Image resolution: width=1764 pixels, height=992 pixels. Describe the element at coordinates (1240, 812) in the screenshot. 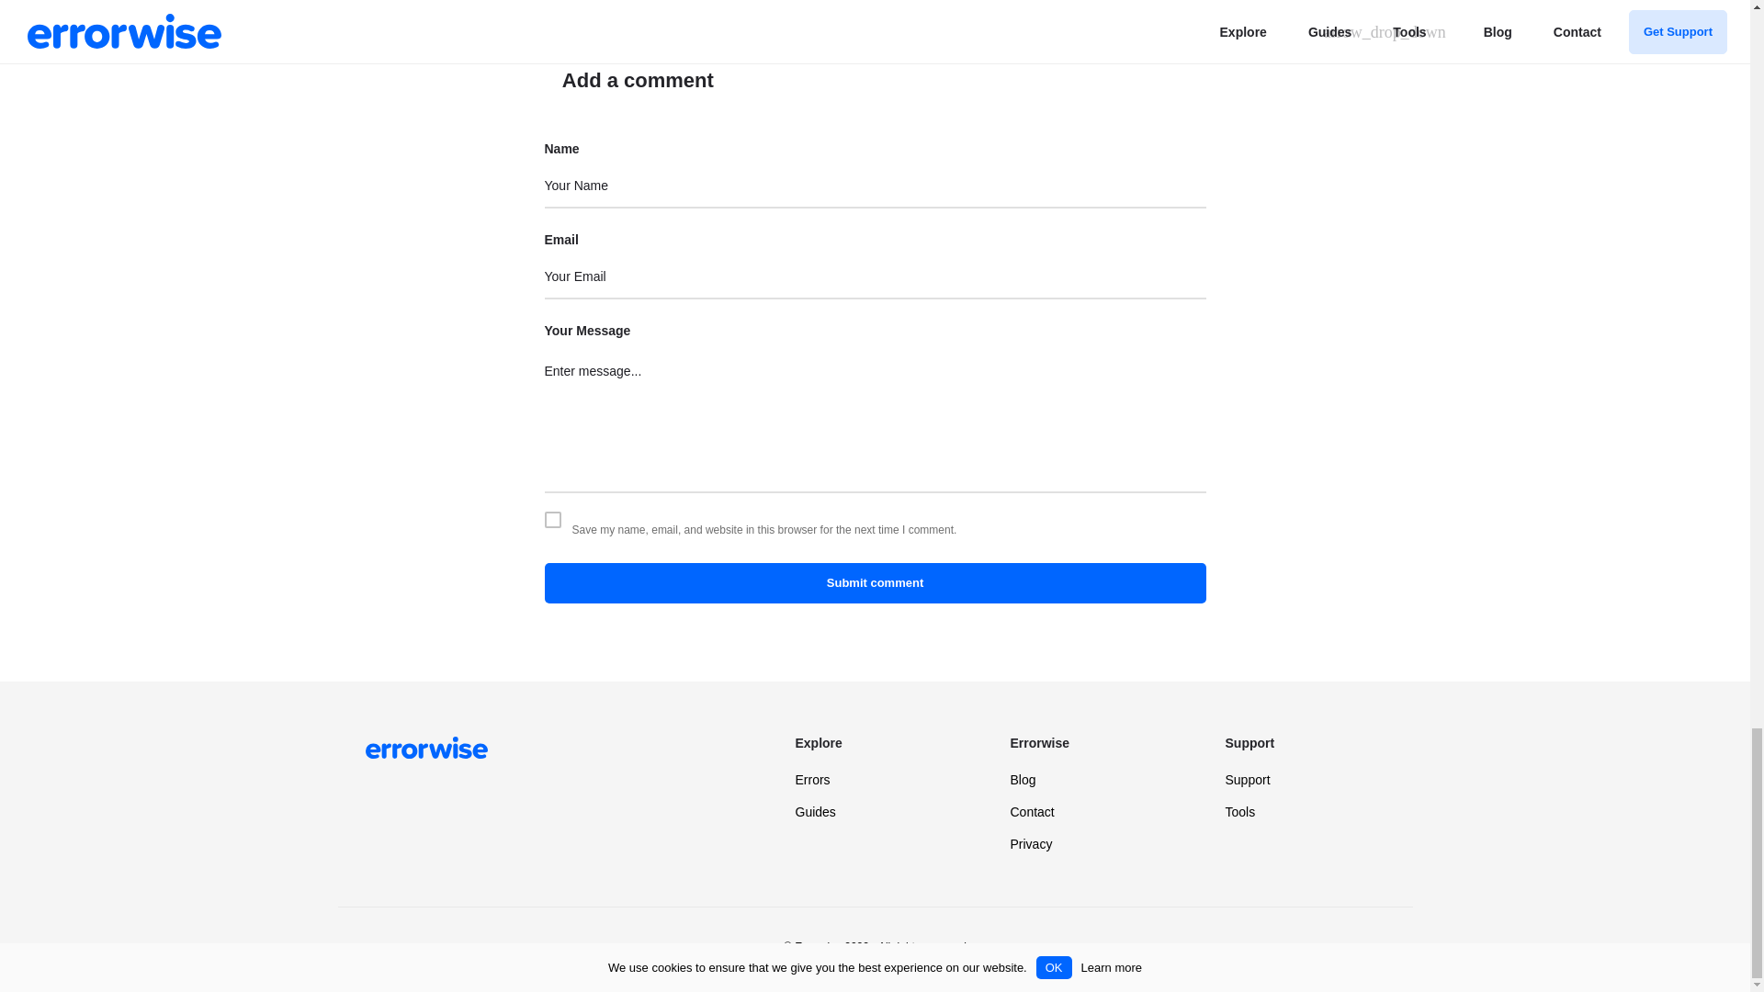

I see `Tools` at that location.